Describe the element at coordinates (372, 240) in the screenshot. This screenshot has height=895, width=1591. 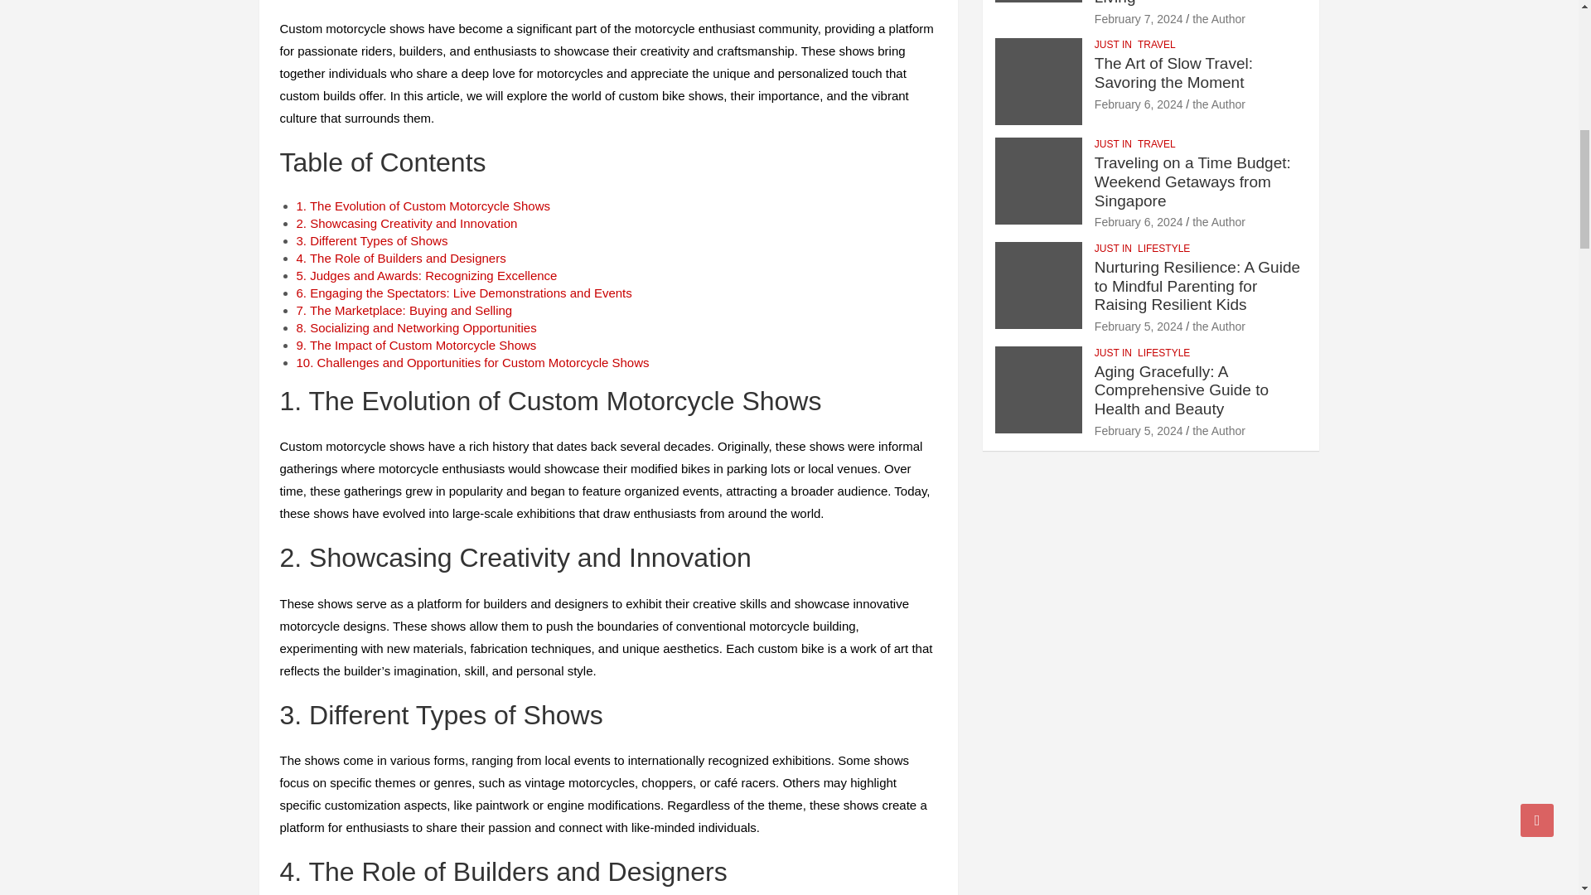
I see `3. Different Types of Shows` at that location.